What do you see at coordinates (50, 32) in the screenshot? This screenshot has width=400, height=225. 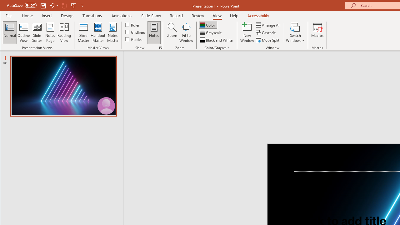 I see `Notes Page` at bounding box center [50, 32].